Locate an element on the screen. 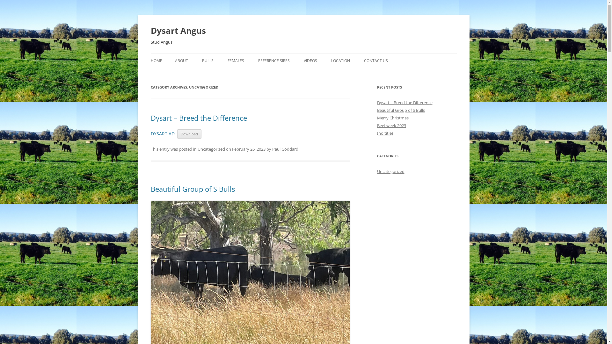  Paul Goddard is located at coordinates (285, 149).